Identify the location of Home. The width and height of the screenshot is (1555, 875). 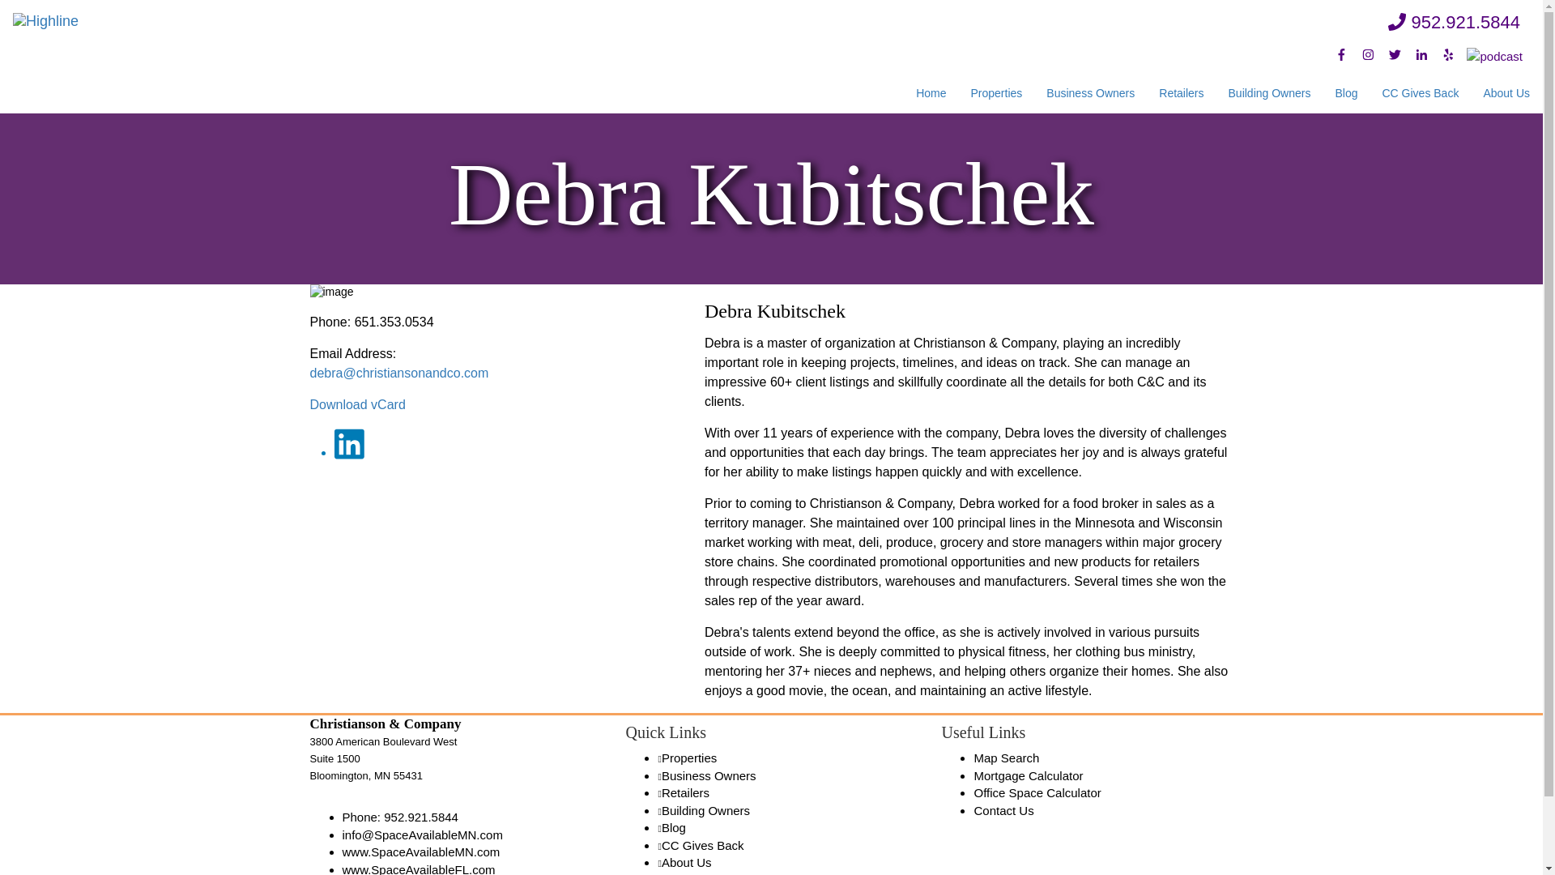
(930, 92).